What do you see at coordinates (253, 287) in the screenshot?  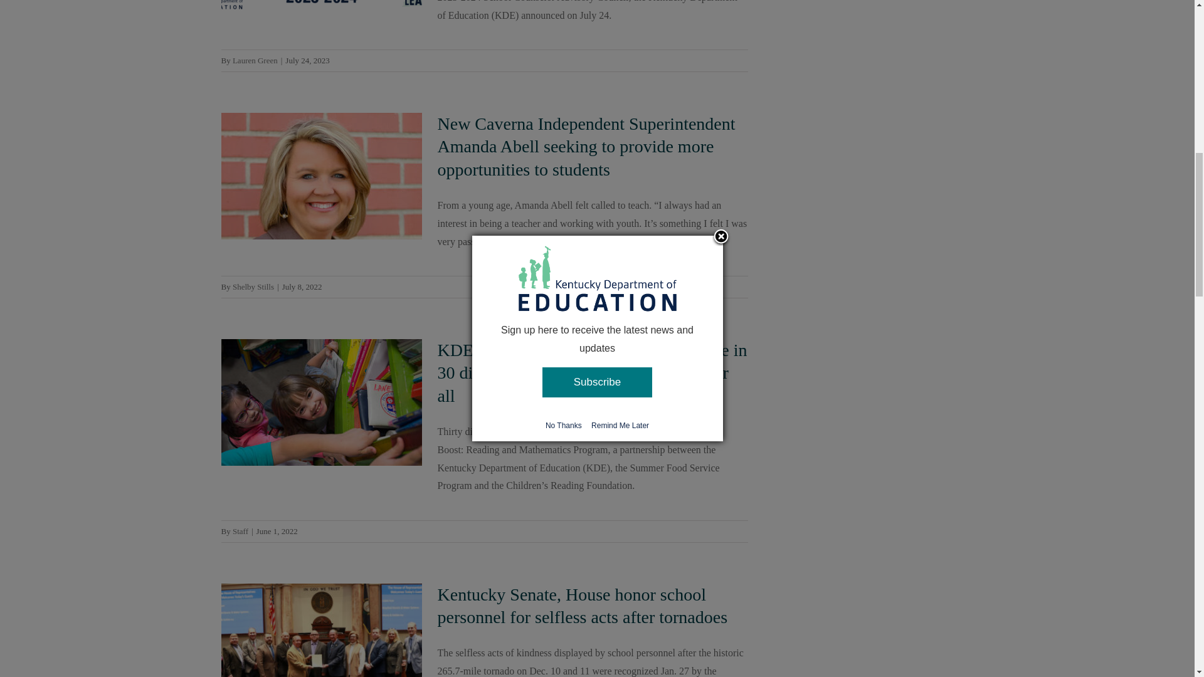 I see `Posts by Shelby Stills` at bounding box center [253, 287].